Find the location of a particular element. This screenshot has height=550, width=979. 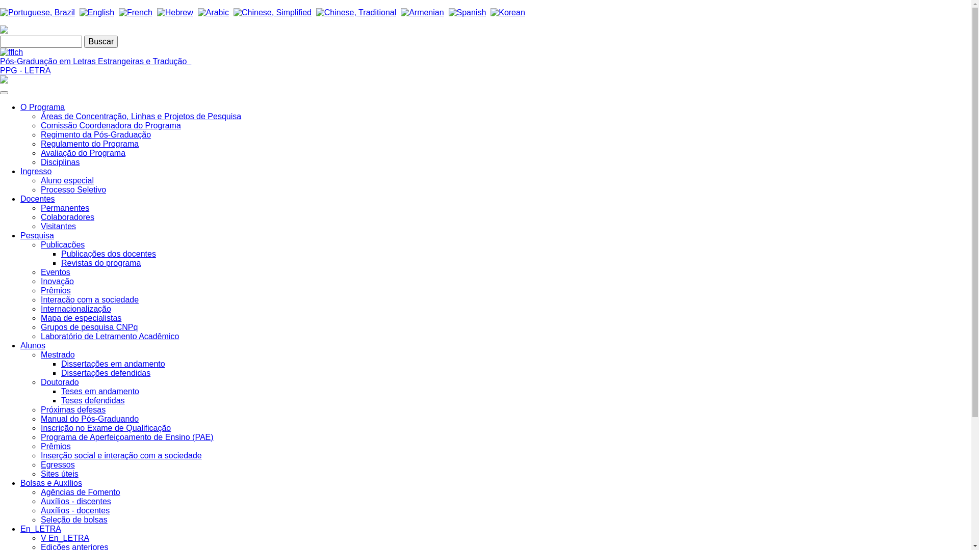

Docentes is located at coordinates (38, 199).